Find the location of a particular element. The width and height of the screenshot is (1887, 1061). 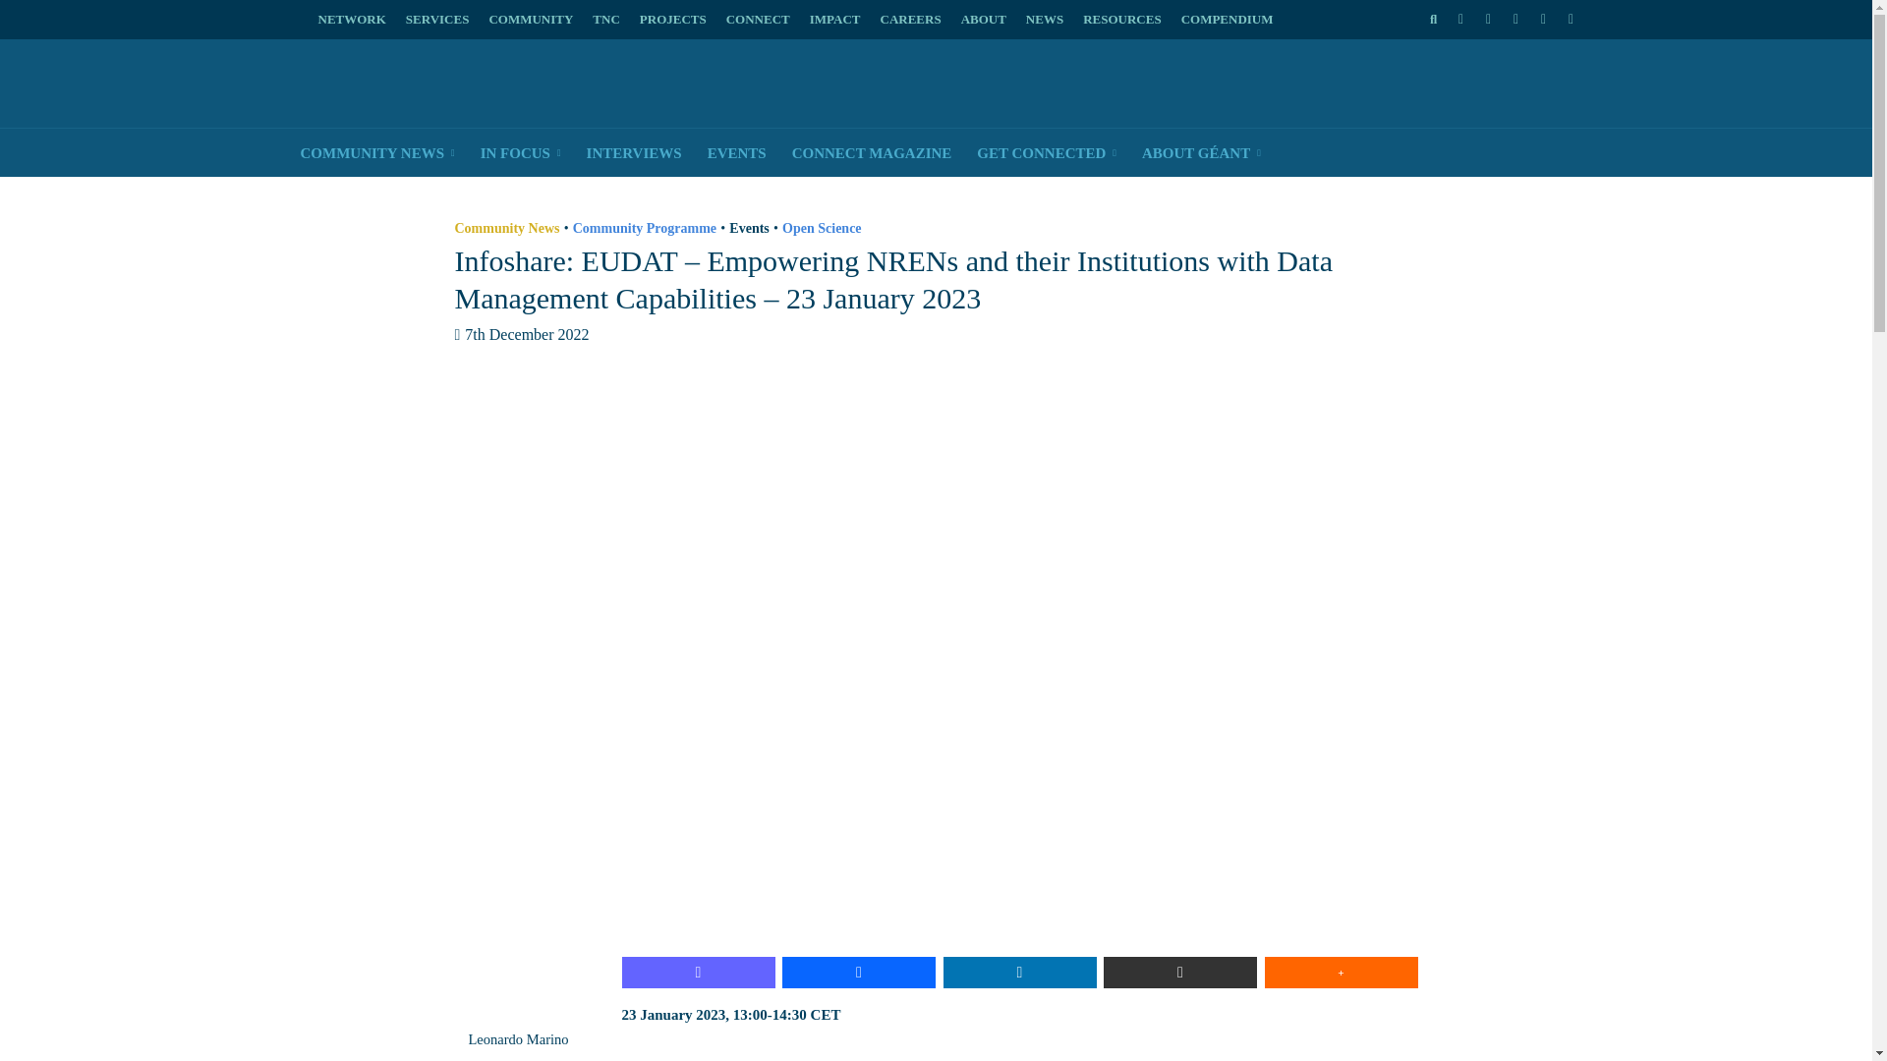

CONNECT MAGAZINE is located at coordinates (871, 153).